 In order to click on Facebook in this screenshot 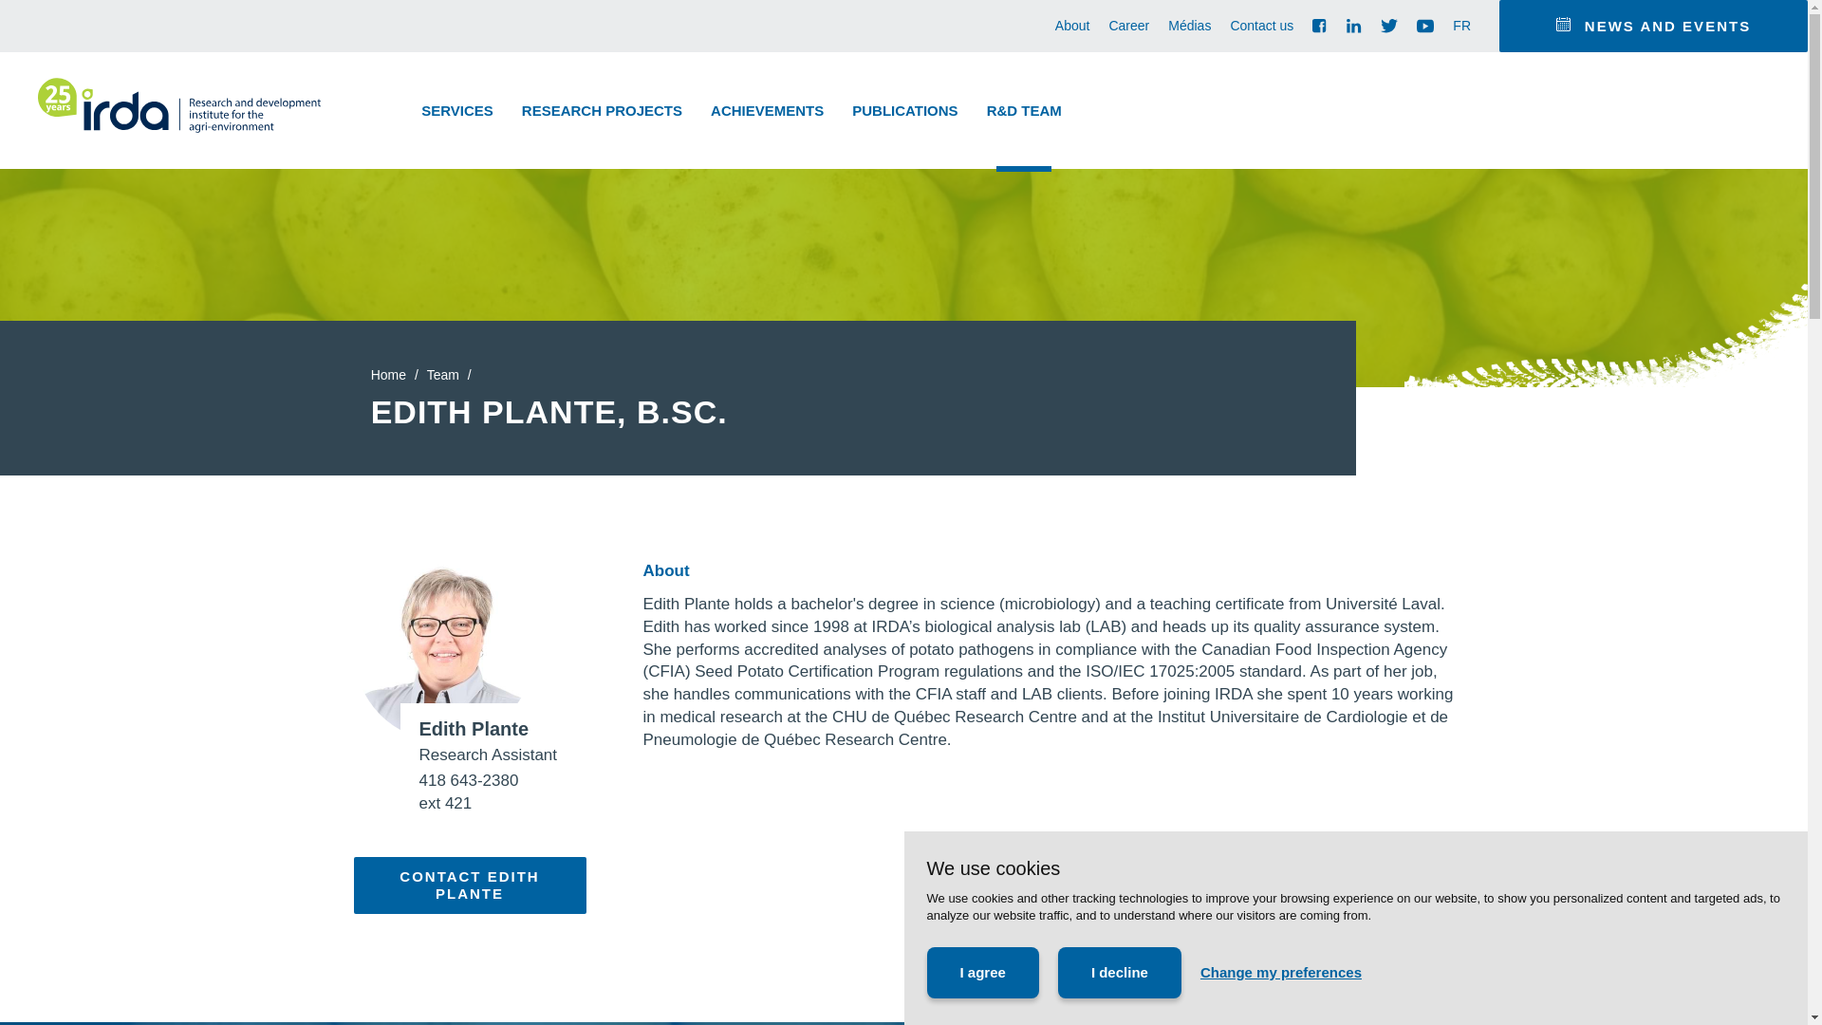, I will do `click(1319, 27)`.